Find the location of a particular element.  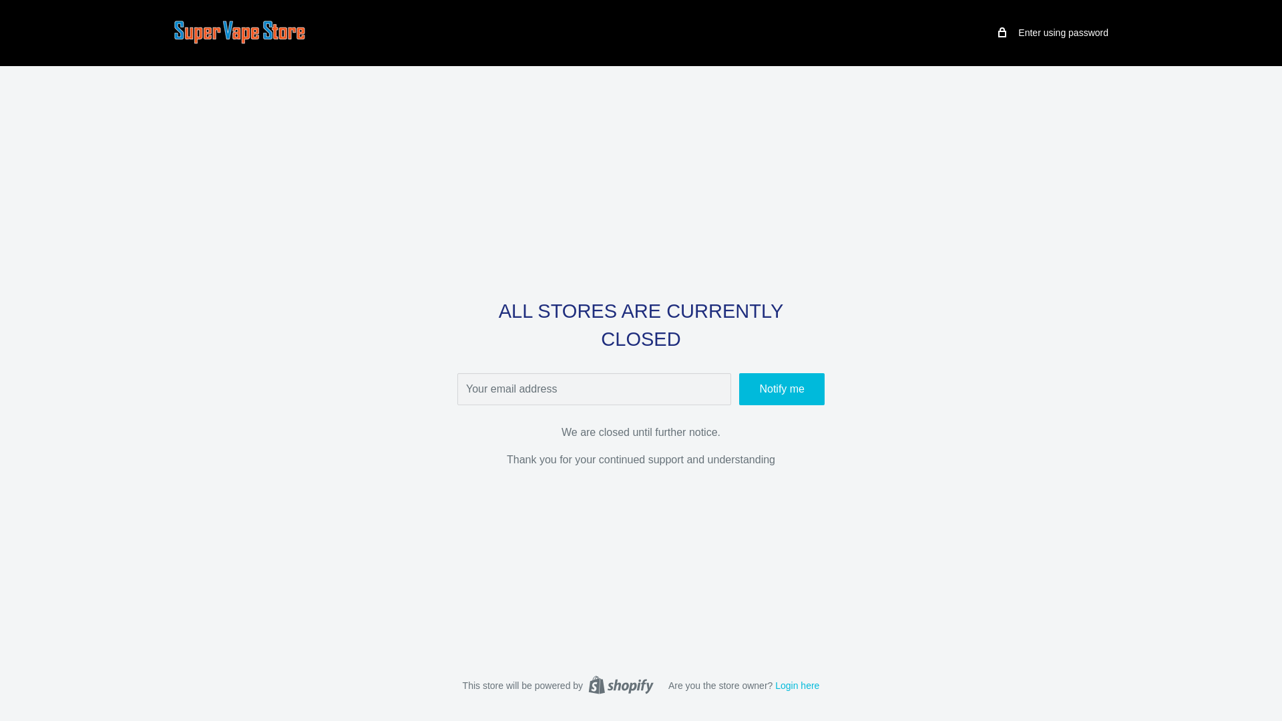

Notify me is located at coordinates (781, 389).